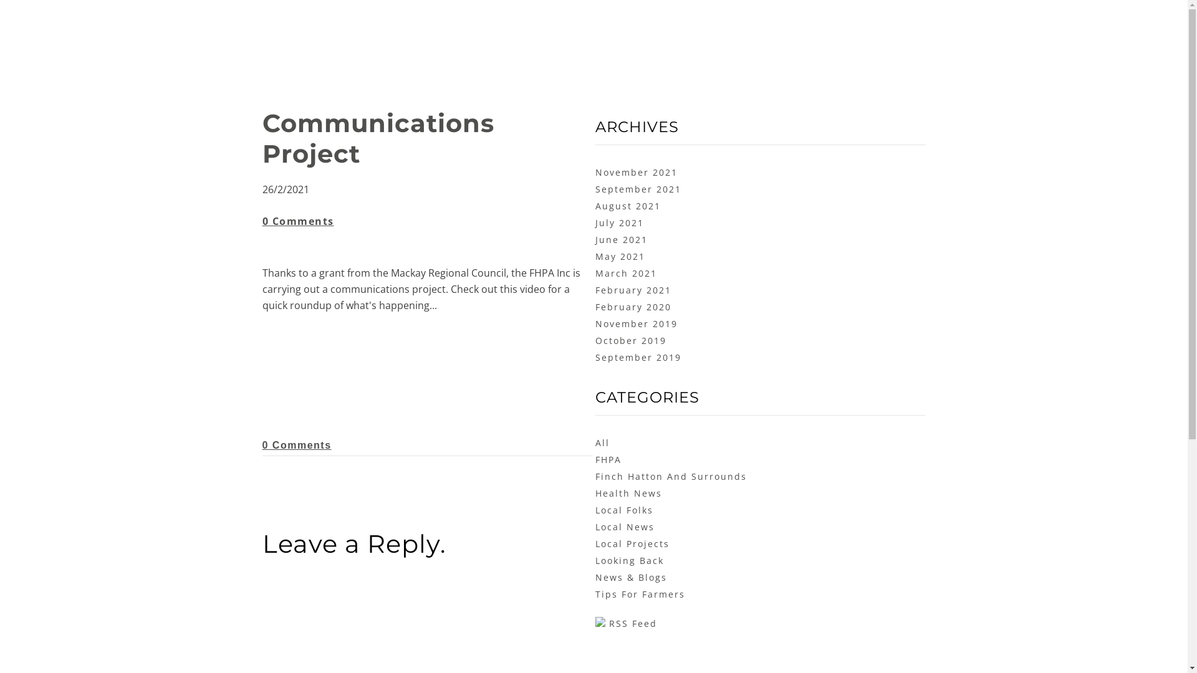 The height and width of the screenshot is (673, 1197). What do you see at coordinates (630, 340) in the screenshot?
I see `October 2019` at bounding box center [630, 340].